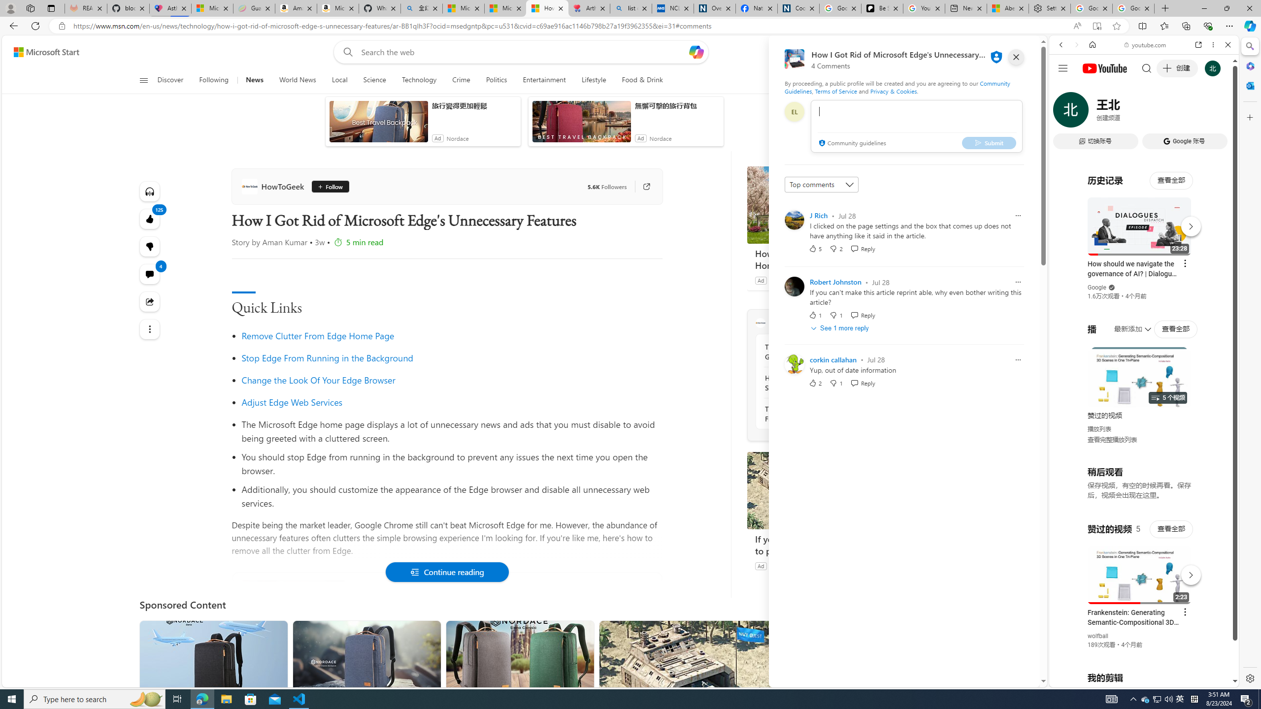 This screenshot has height=709, width=1261. What do you see at coordinates (339, 80) in the screenshot?
I see `Local` at bounding box center [339, 80].